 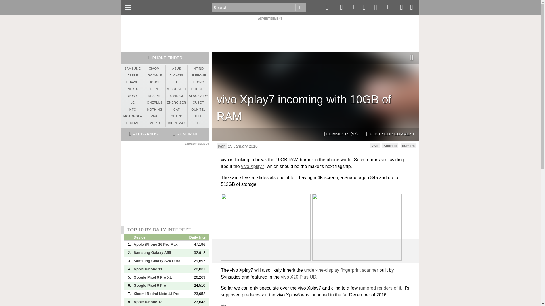 What do you see at coordinates (341, 270) in the screenshot?
I see `under-the-display fingerprint scanner` at bounding box center [341, 270].